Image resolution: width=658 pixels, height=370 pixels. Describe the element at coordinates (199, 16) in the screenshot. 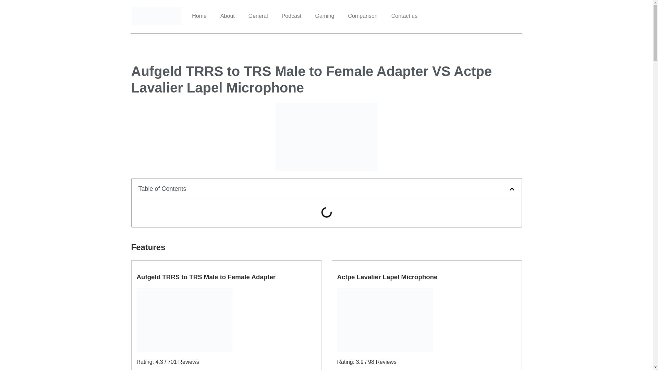

I see `Home` at that location.